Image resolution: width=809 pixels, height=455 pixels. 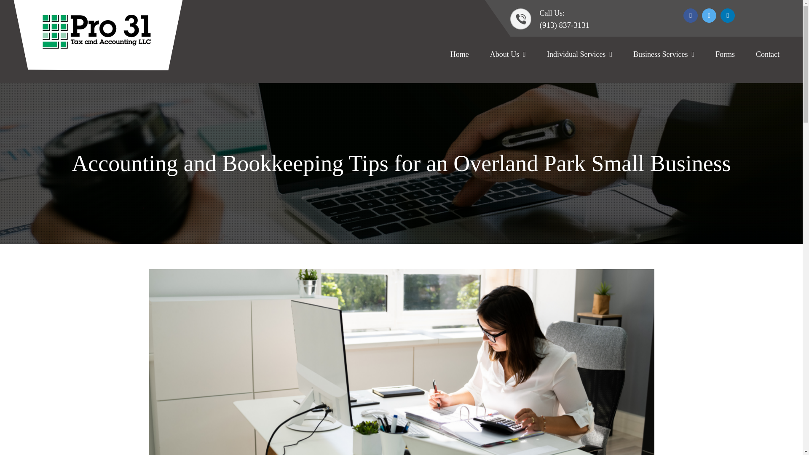 What do you see at coordinates (768, 54) in the screenshot?
I see `Contact` at bounding box center [768, 54].